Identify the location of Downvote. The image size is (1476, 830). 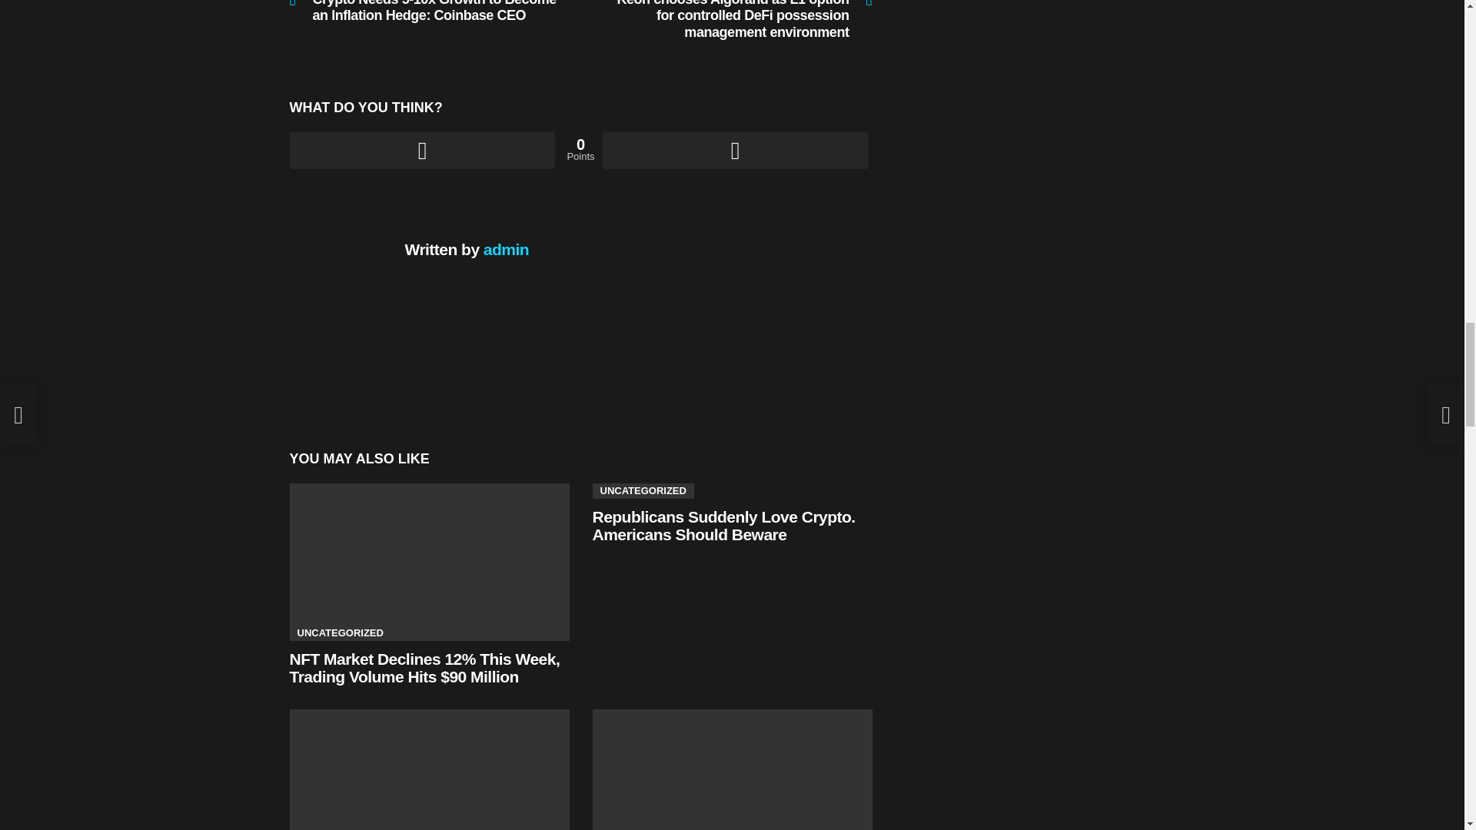
(735, 151).